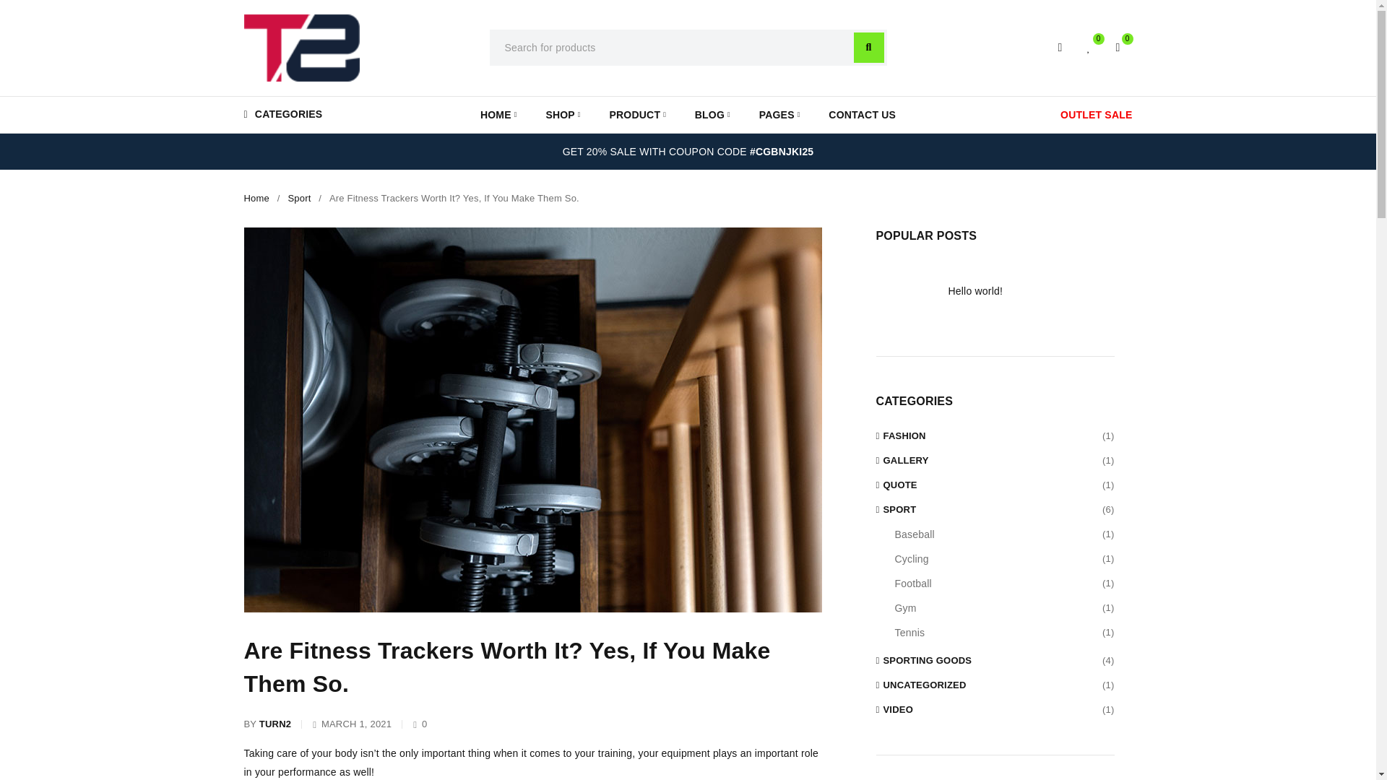 Image resolution: width=1387 pixels, height=780 pixels. I want to click on Wishlist, so click(1089, 48).